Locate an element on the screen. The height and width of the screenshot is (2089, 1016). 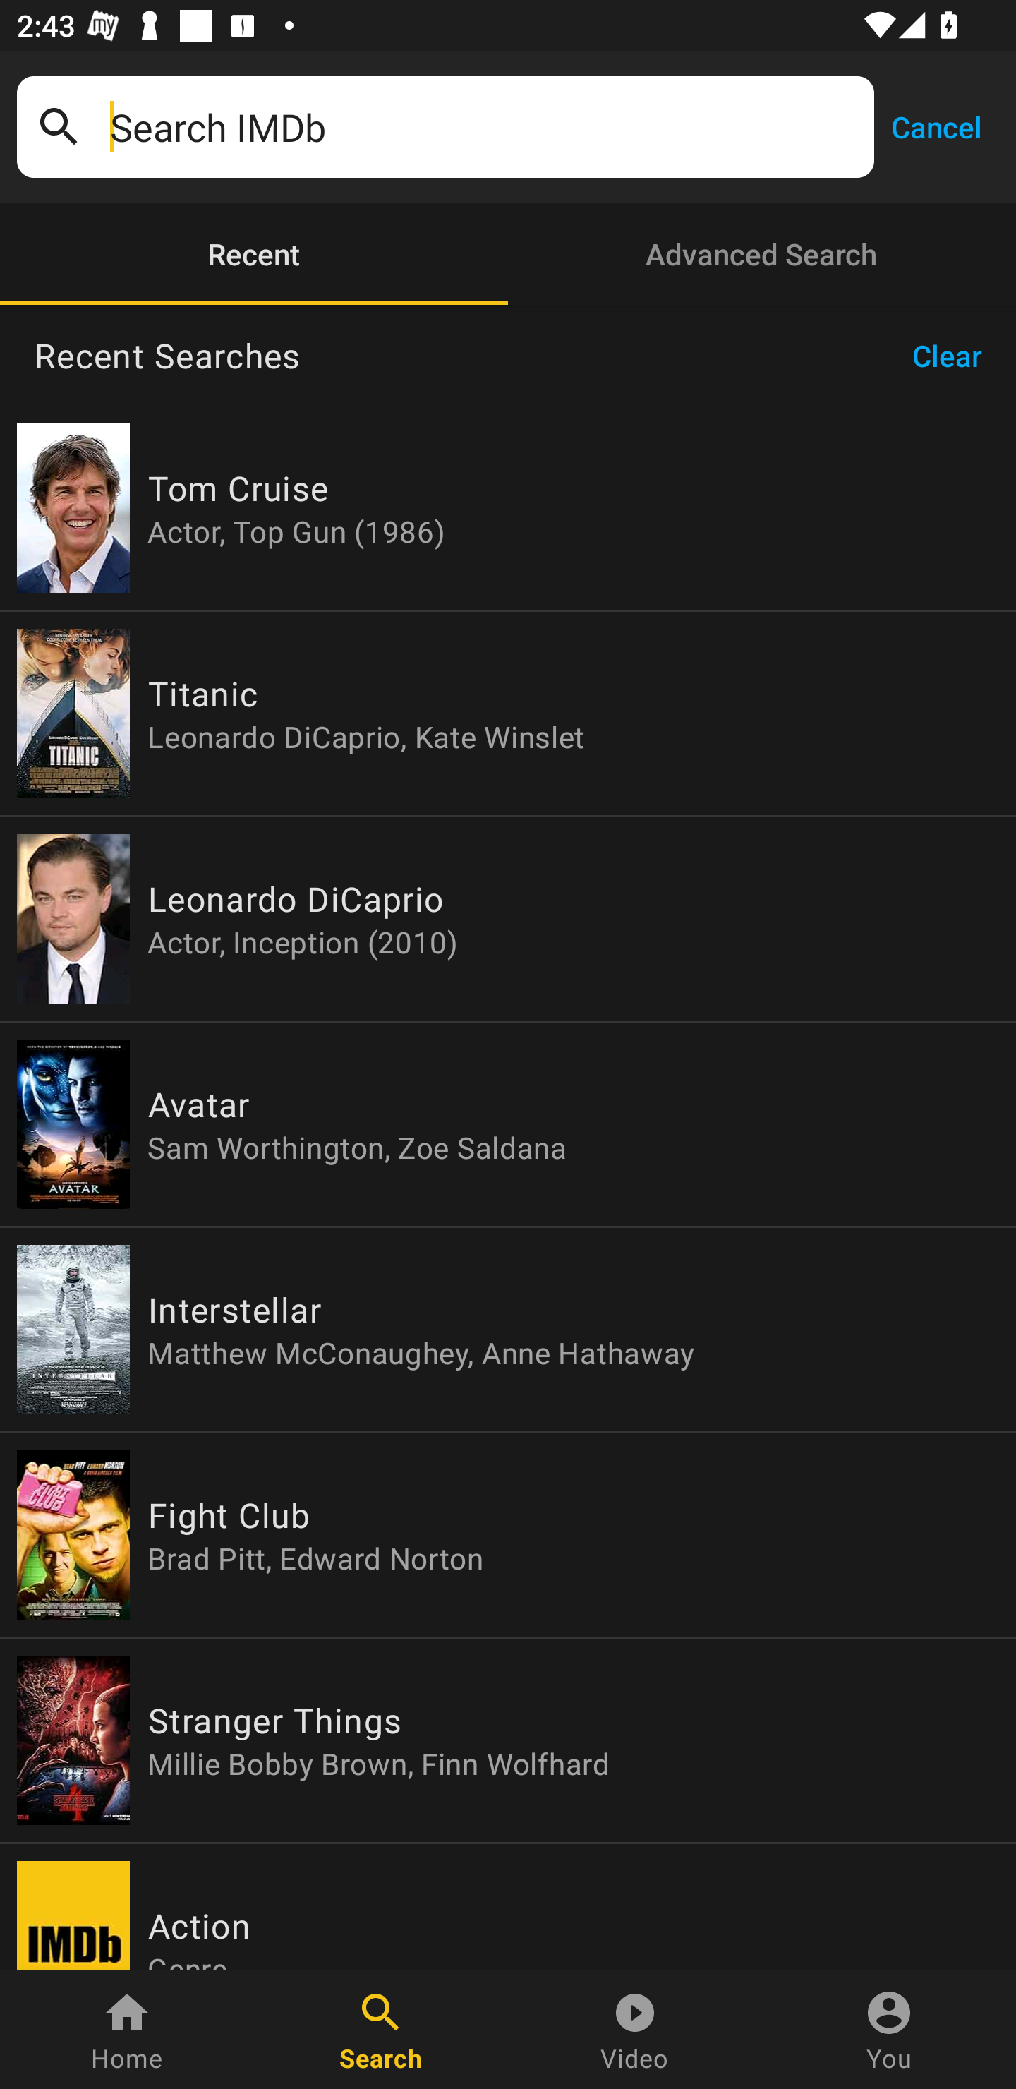
Leonardo DiCaprio Actor, Inception (2010) is located at coordinates (508, 919).